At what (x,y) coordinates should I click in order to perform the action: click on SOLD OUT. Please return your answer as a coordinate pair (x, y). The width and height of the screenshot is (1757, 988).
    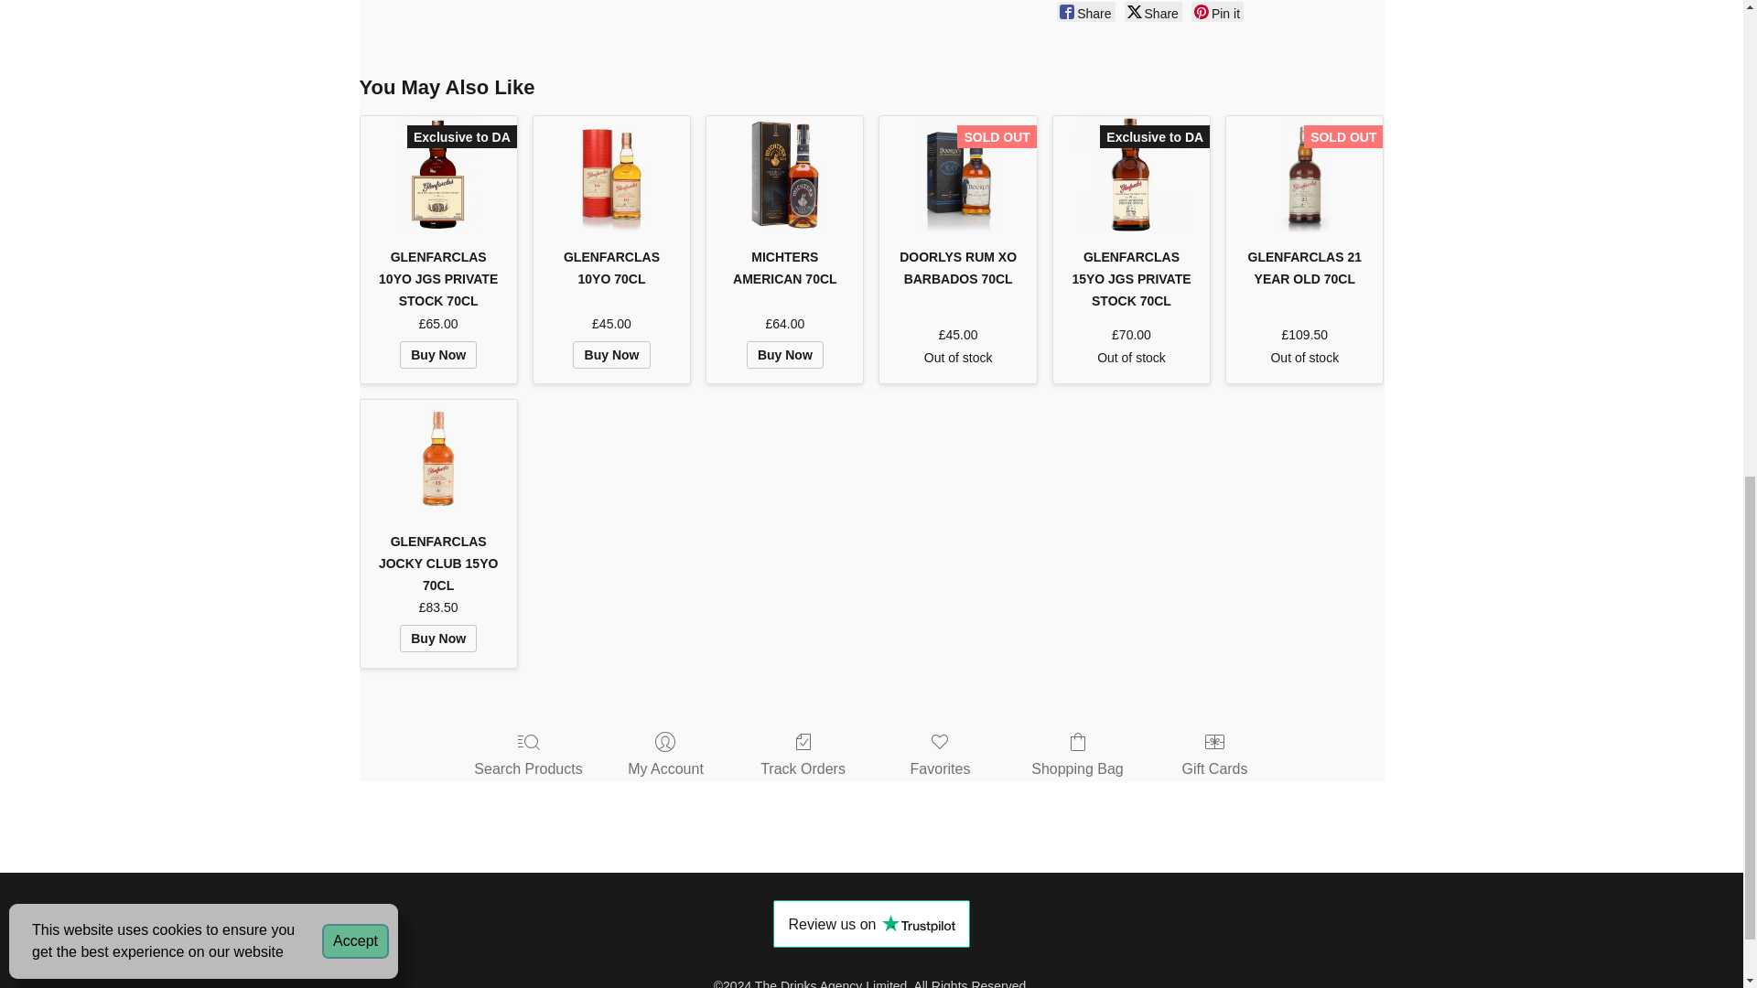
    Looking at the image, I should click on (957, 175).